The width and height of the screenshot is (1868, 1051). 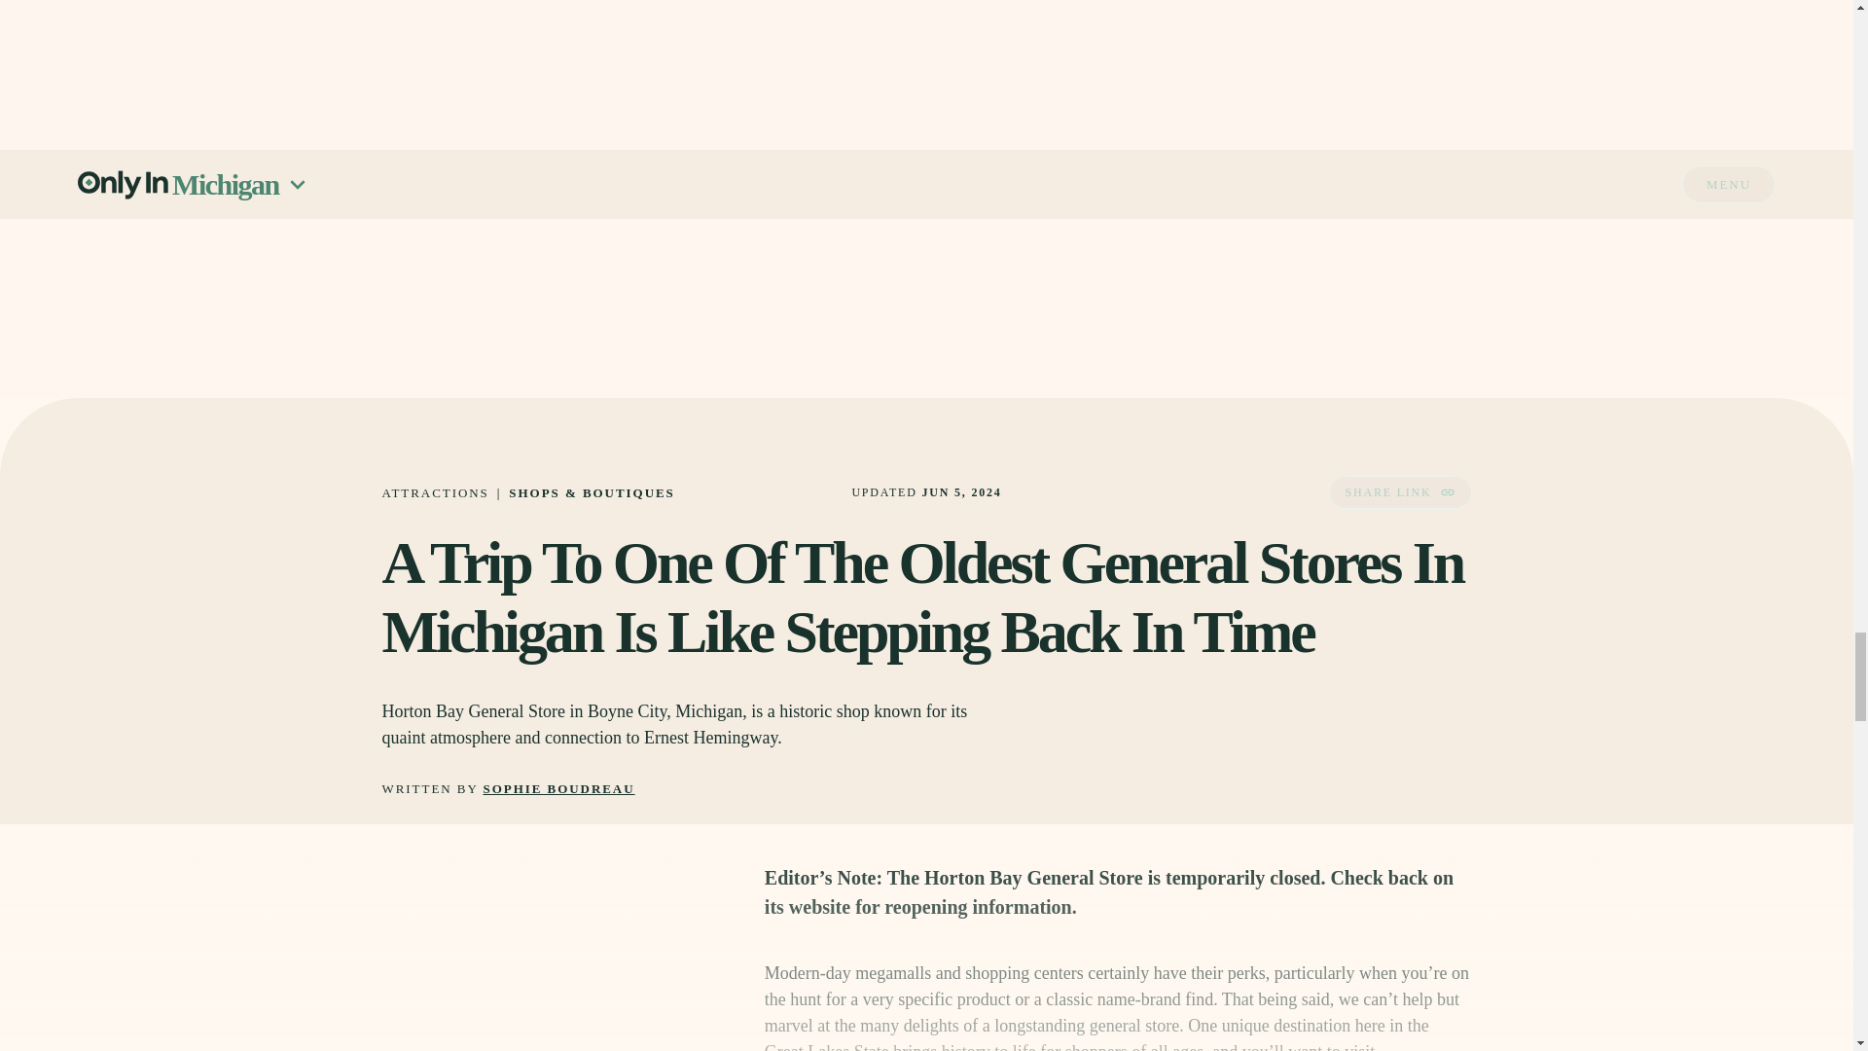 What do you see at coordinates (1399, 492) in the screenshot?
I see `SHARE LINK` at bounding box center [1399, 492].